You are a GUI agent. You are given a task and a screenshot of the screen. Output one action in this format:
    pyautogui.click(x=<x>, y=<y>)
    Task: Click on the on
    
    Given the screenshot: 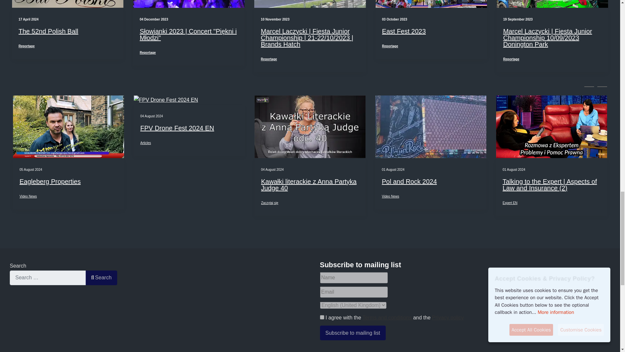 What is the action you would take?
    pyautogui.click(x=322, y=317)
    